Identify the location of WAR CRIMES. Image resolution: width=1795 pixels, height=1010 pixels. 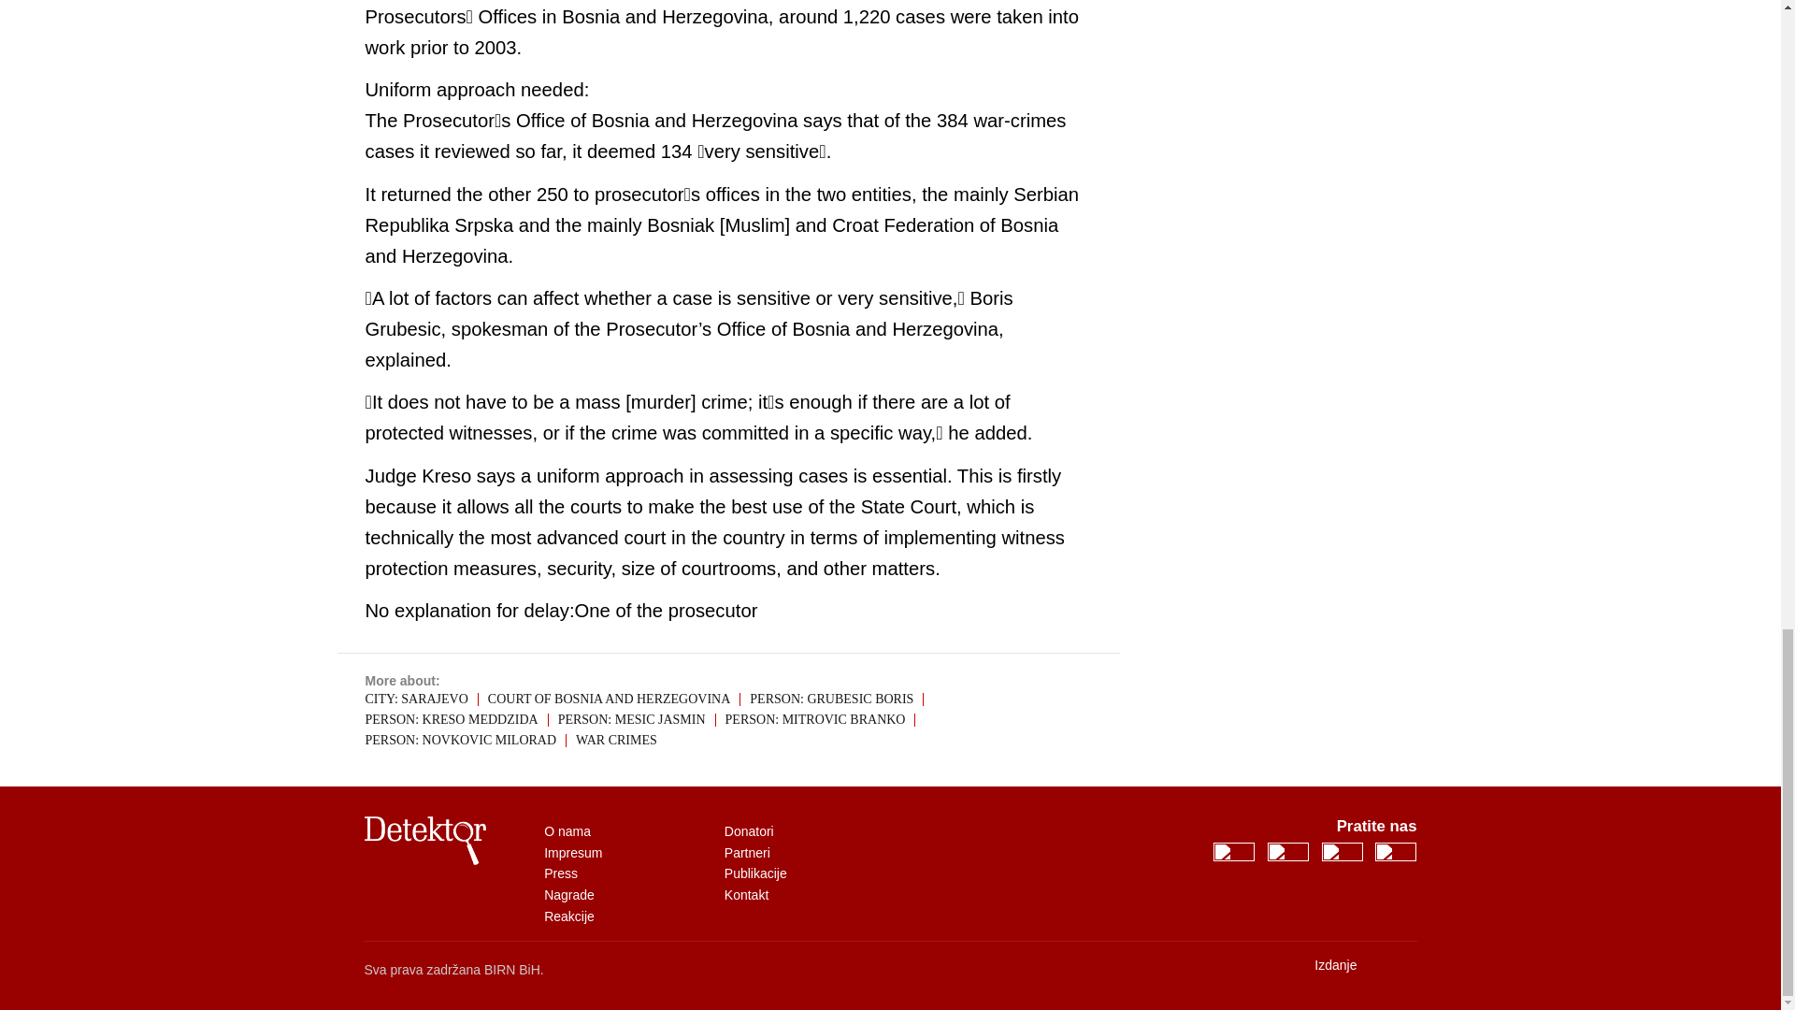
(638, 719).